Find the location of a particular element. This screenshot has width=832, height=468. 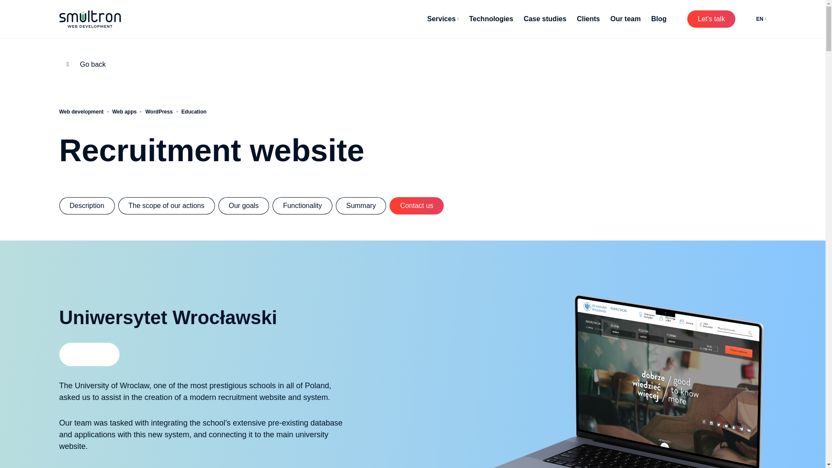

Functionality is located at coordinates (302, 205).